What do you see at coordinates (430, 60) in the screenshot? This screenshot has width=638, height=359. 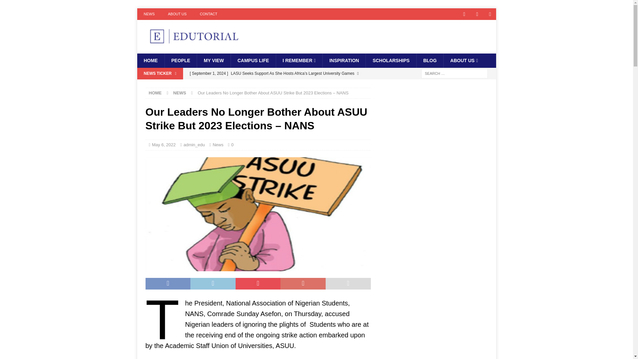 I see `BLOG` at bounding box center [430, 60].